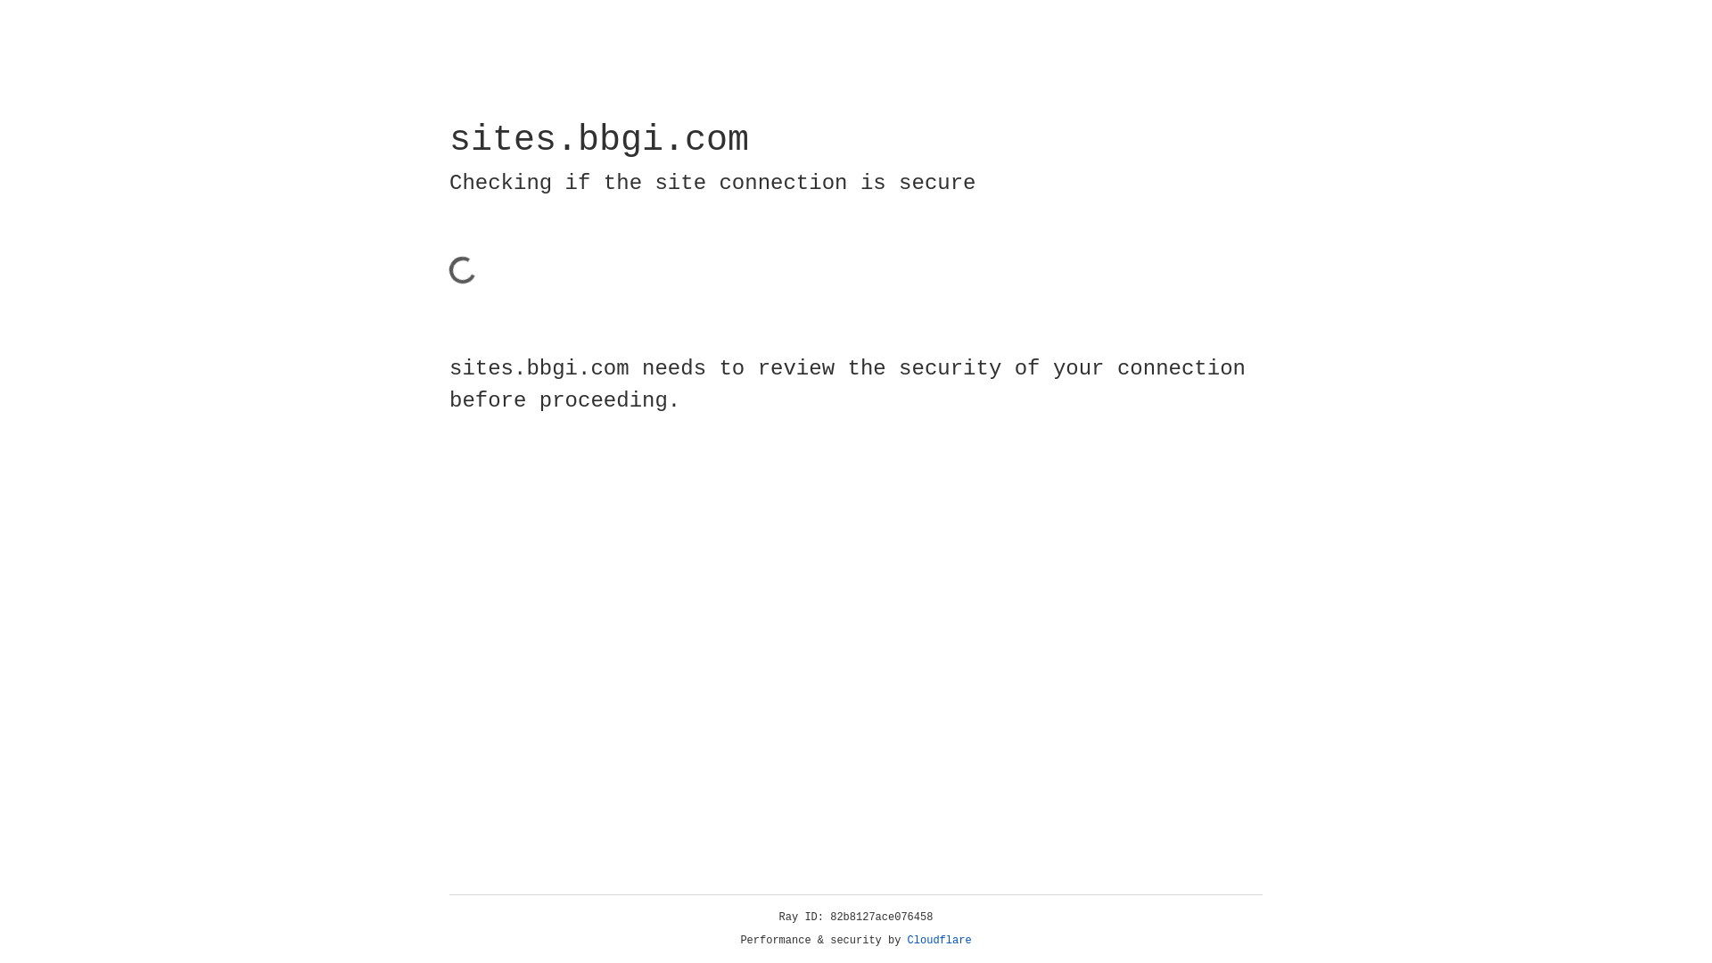 This screenshot has width=1712, height=963. What do you see at coordinates (940, 941) in the screenshot?
I see `Cloudflare` at bounding box center [940, 941].